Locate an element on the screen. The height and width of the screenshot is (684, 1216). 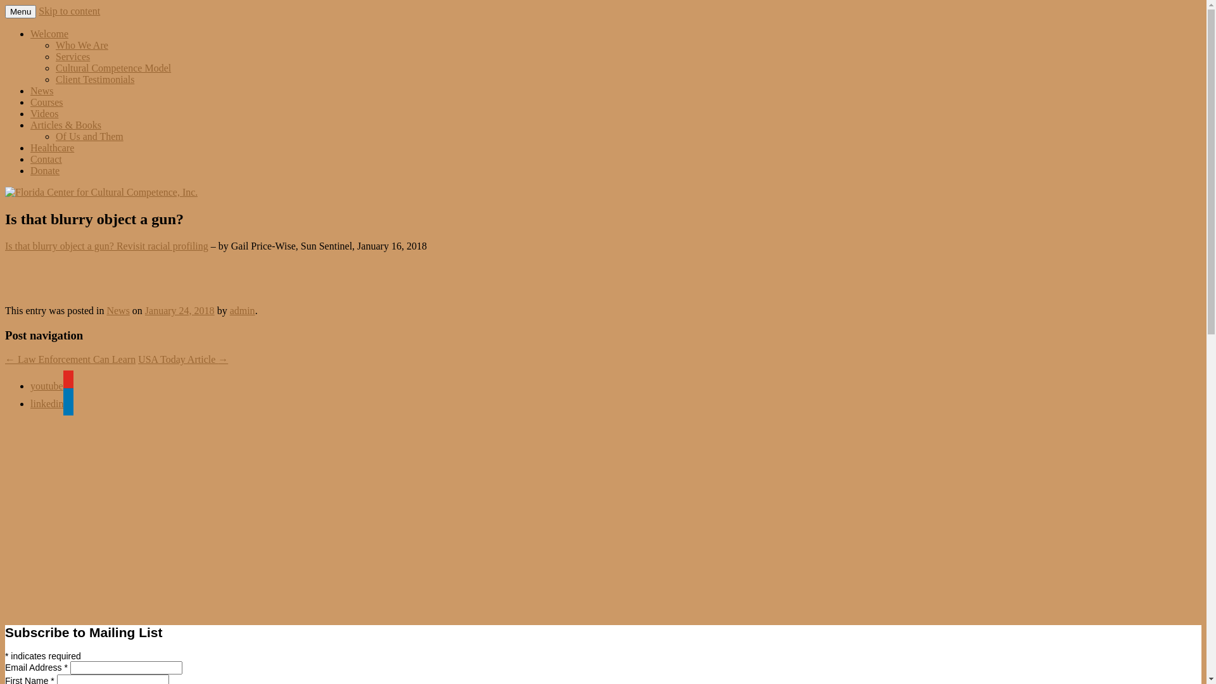
admin is located at coordinates (243, 310).